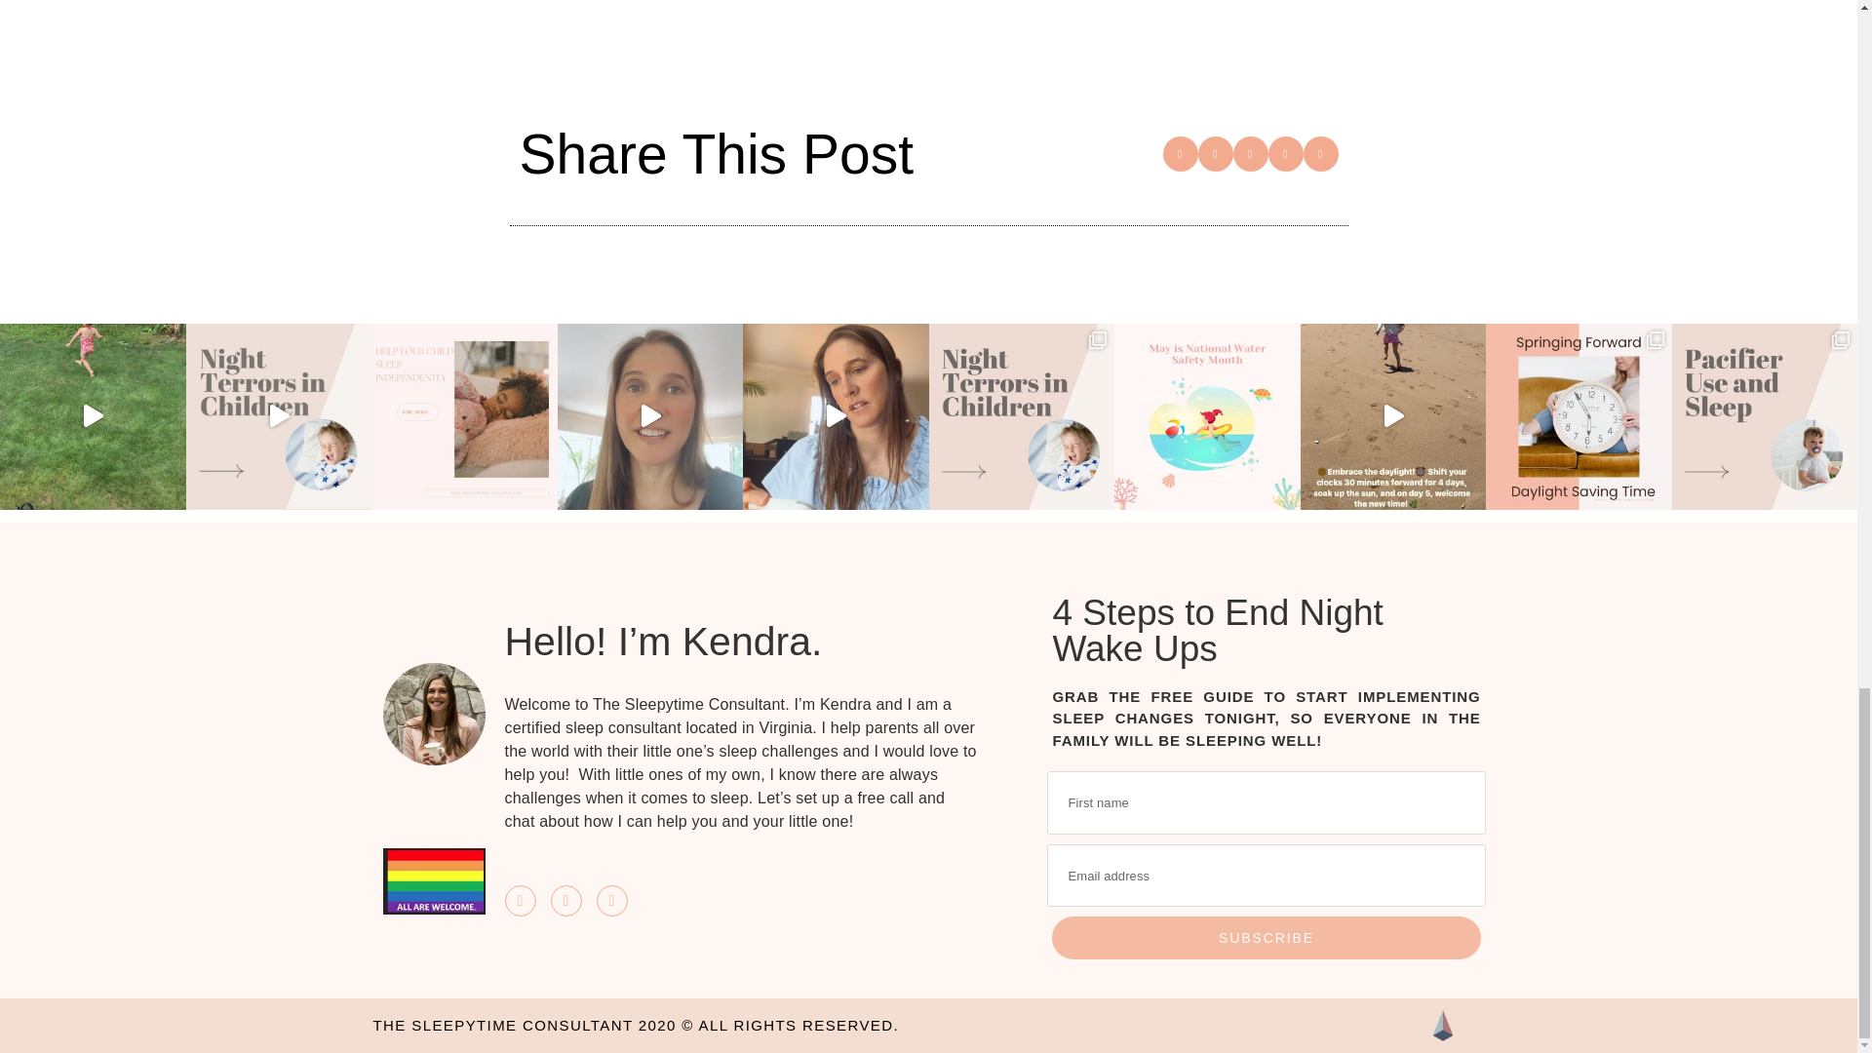 The image size is (1872, 1053). What do you see at coordinates (565, 901) in the screenshot?
I see `Twitter` at bounding box center [565, 901].